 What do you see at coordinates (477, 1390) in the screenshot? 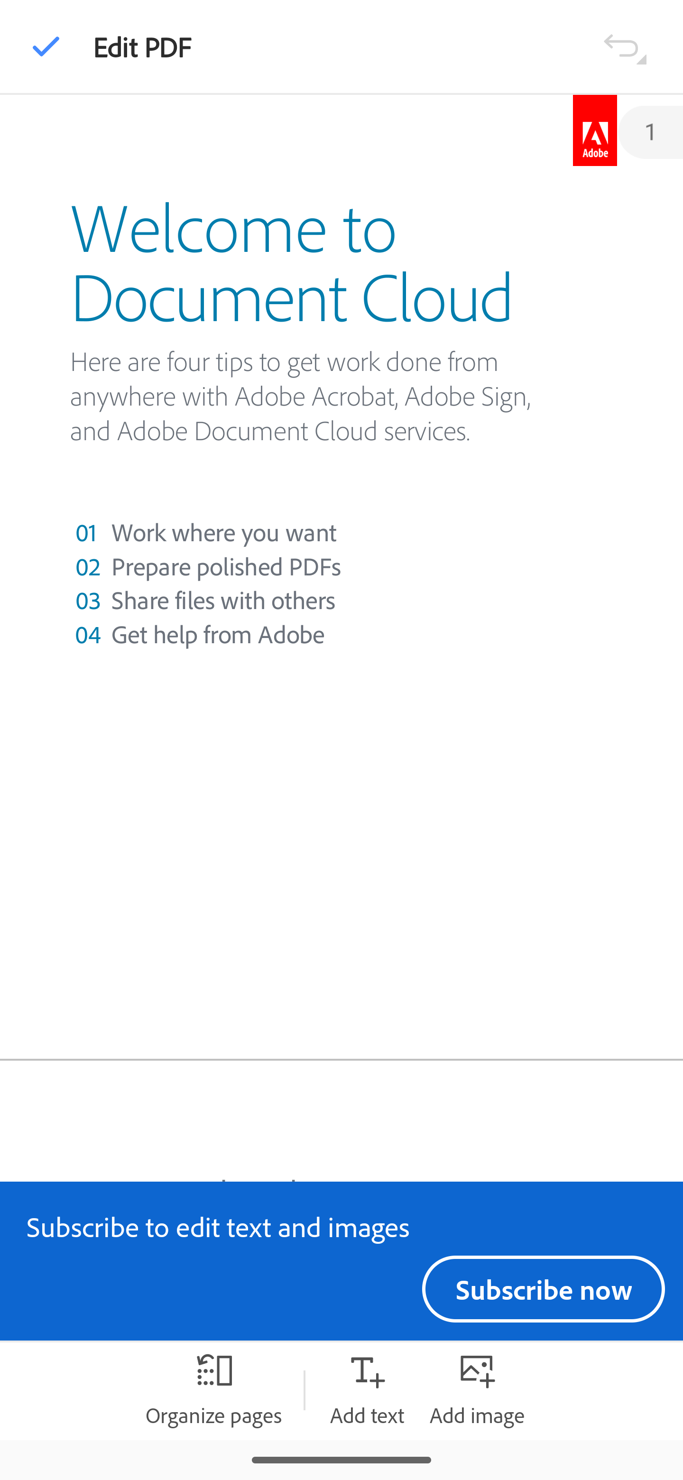
I see `Organize pages Add image` at bounding box center [477, 1390].